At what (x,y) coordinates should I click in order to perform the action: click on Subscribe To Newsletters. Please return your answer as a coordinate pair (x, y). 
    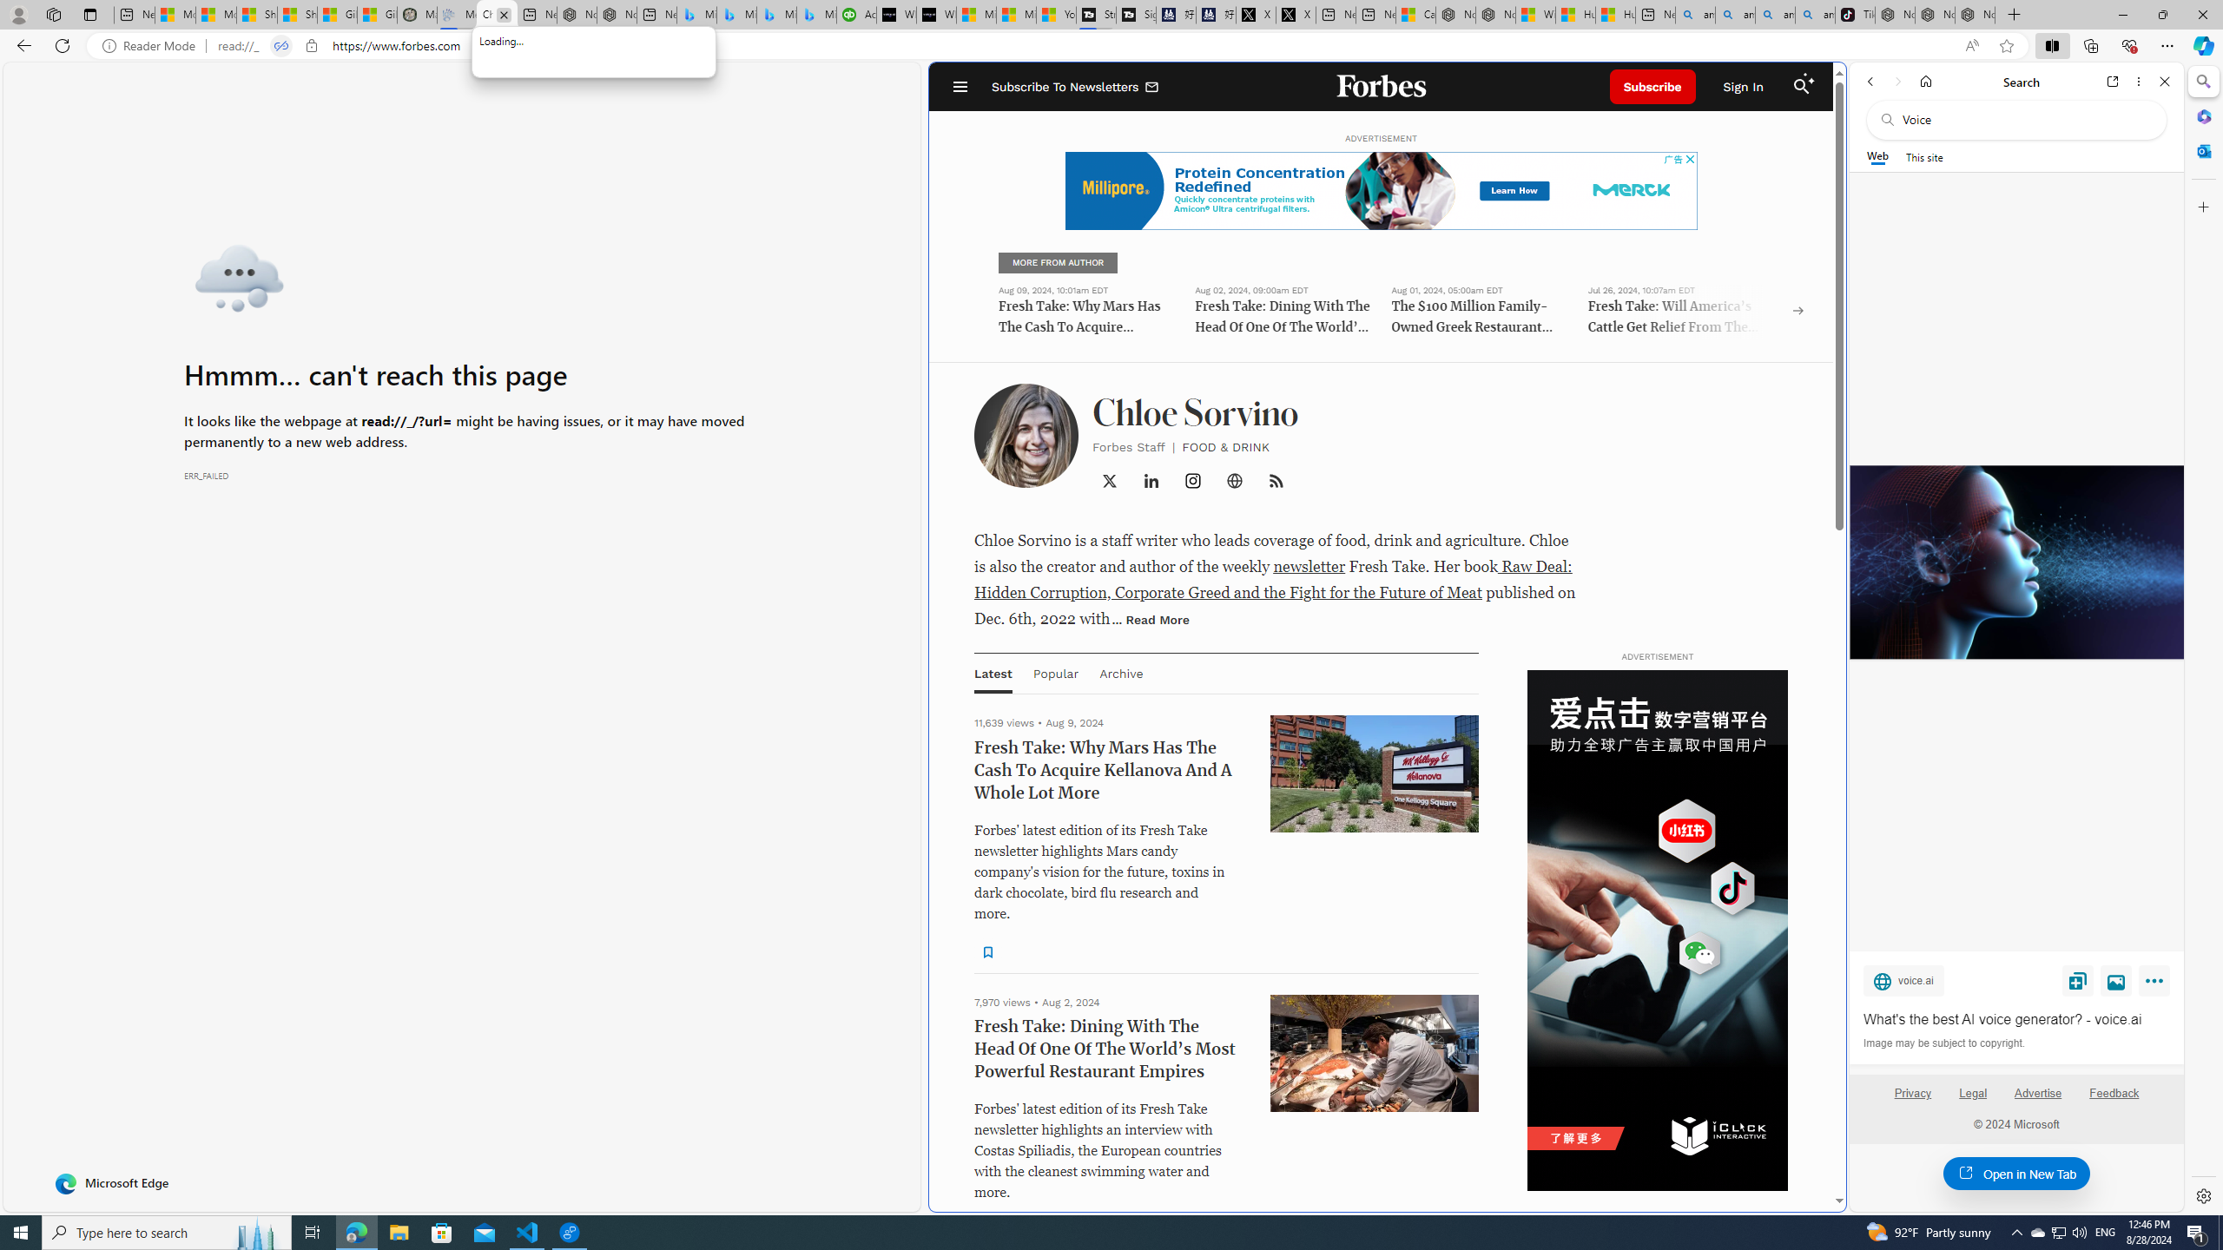
    Looking at the image, I should click on (1075, 87).